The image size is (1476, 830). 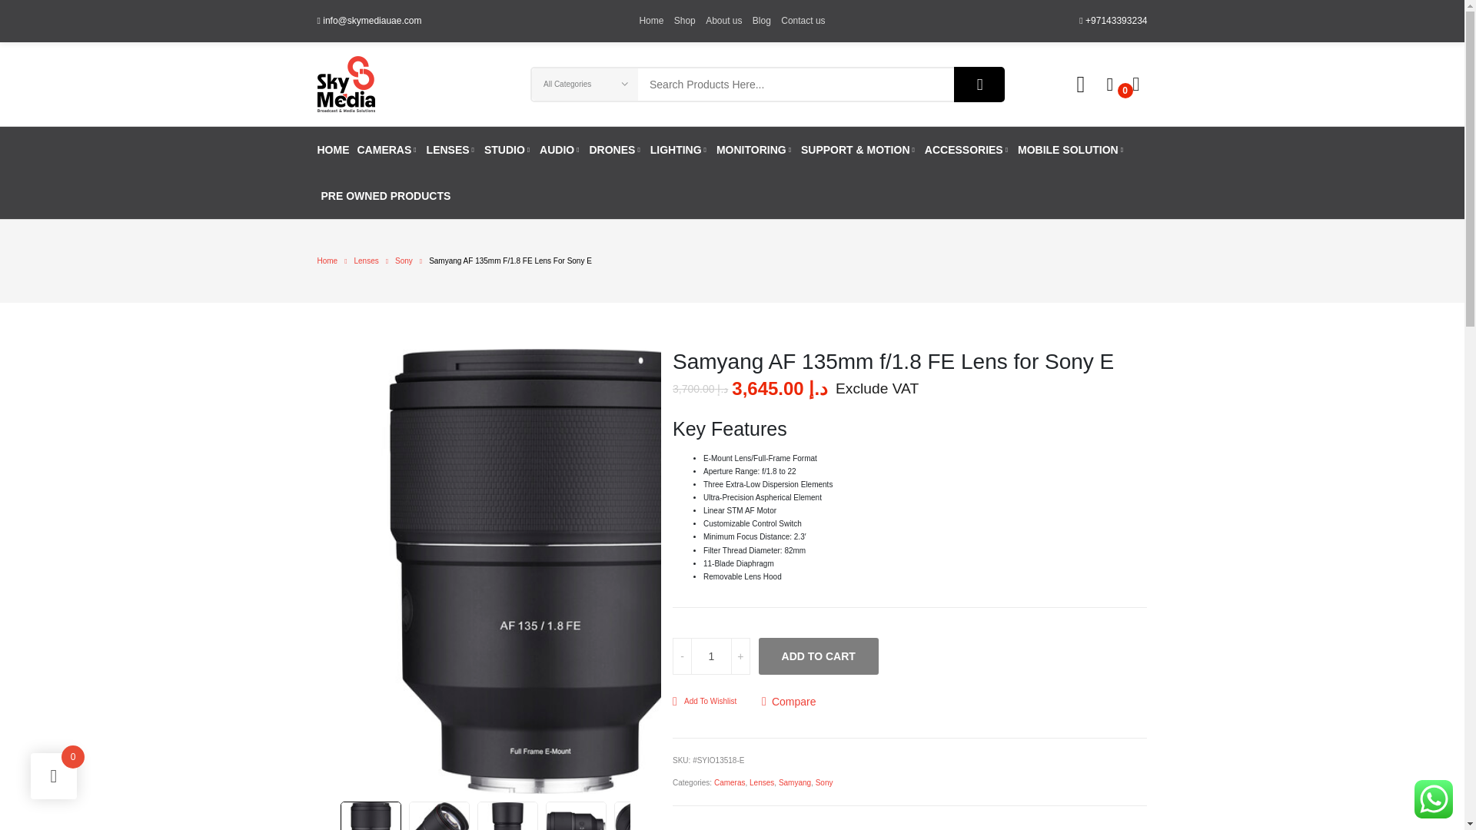 What do you see at coordinates (684, 21) in the screenshot?
I see `Shop` at bounding box center [684, 21].